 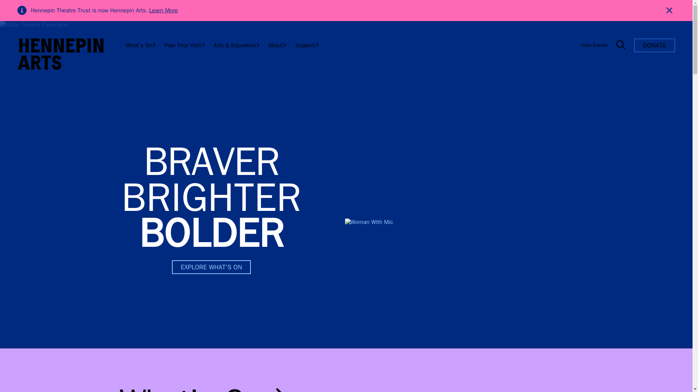 What do you see at coordinates (205, 386) in the screenshot?
I see `What's On` at bounding box center [205, 386].